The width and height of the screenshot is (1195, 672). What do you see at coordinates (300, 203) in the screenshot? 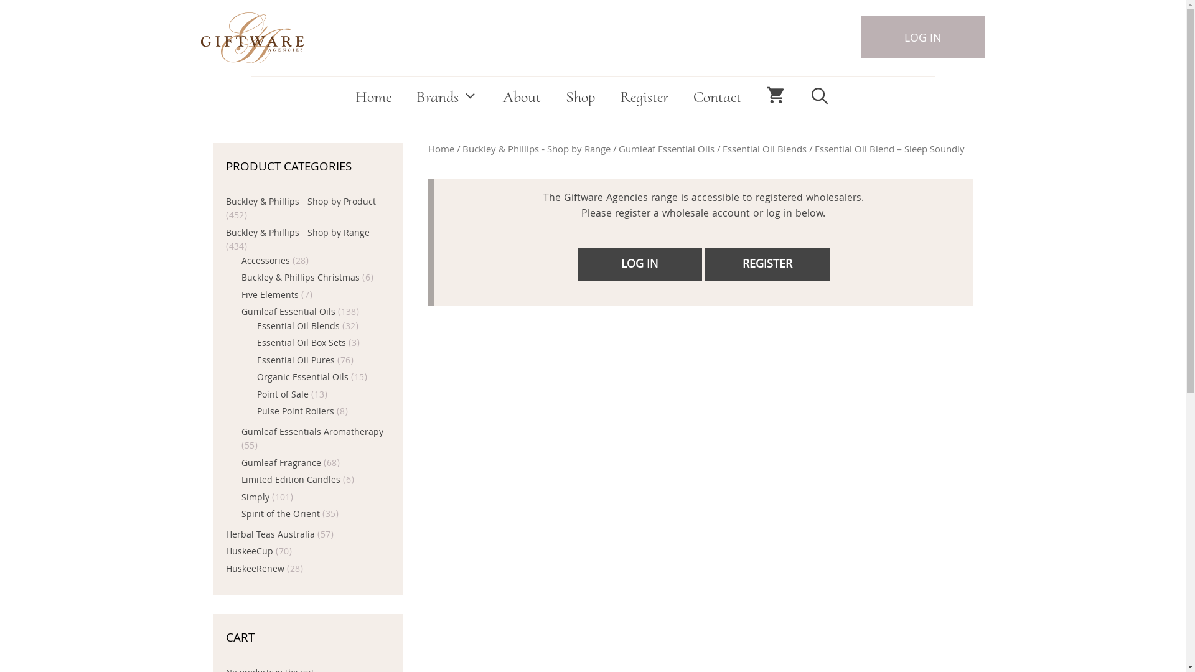
I see `Buckley & Phillips - Shop by Product` at bounding box center [300, 203].